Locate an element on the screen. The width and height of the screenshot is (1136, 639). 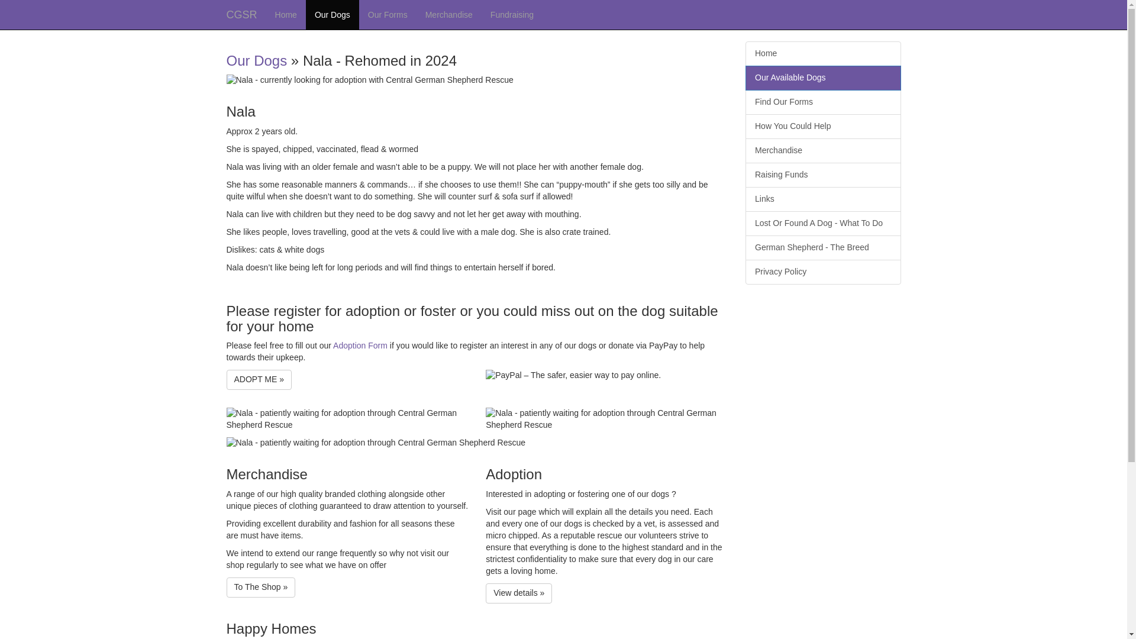
Links is located at coordinates (822, 199).